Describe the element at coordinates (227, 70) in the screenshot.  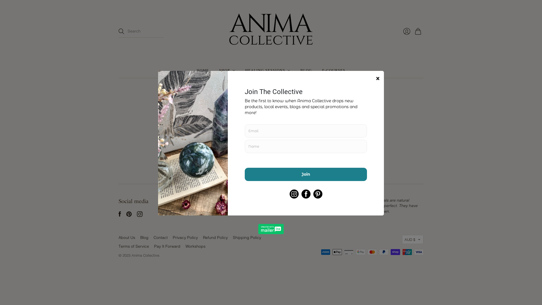
I see `SHOP` at that location.